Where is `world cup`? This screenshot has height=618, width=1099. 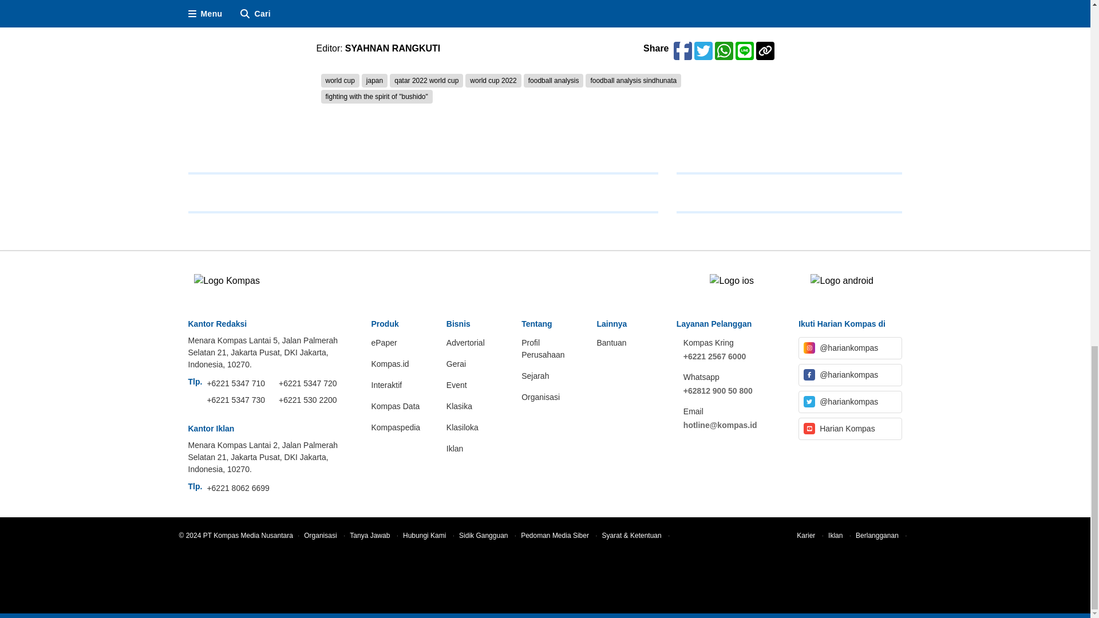
world cup is located at coordinates (340, 80).